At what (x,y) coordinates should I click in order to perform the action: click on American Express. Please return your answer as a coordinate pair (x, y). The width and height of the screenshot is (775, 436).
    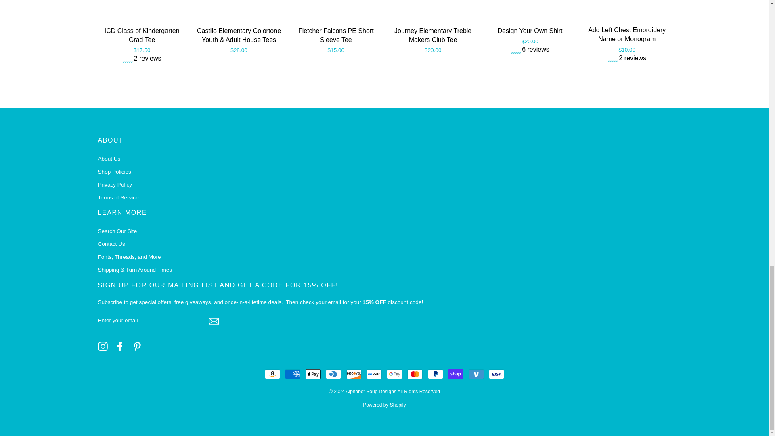
    Looking at the image, I should click on (293, 374).